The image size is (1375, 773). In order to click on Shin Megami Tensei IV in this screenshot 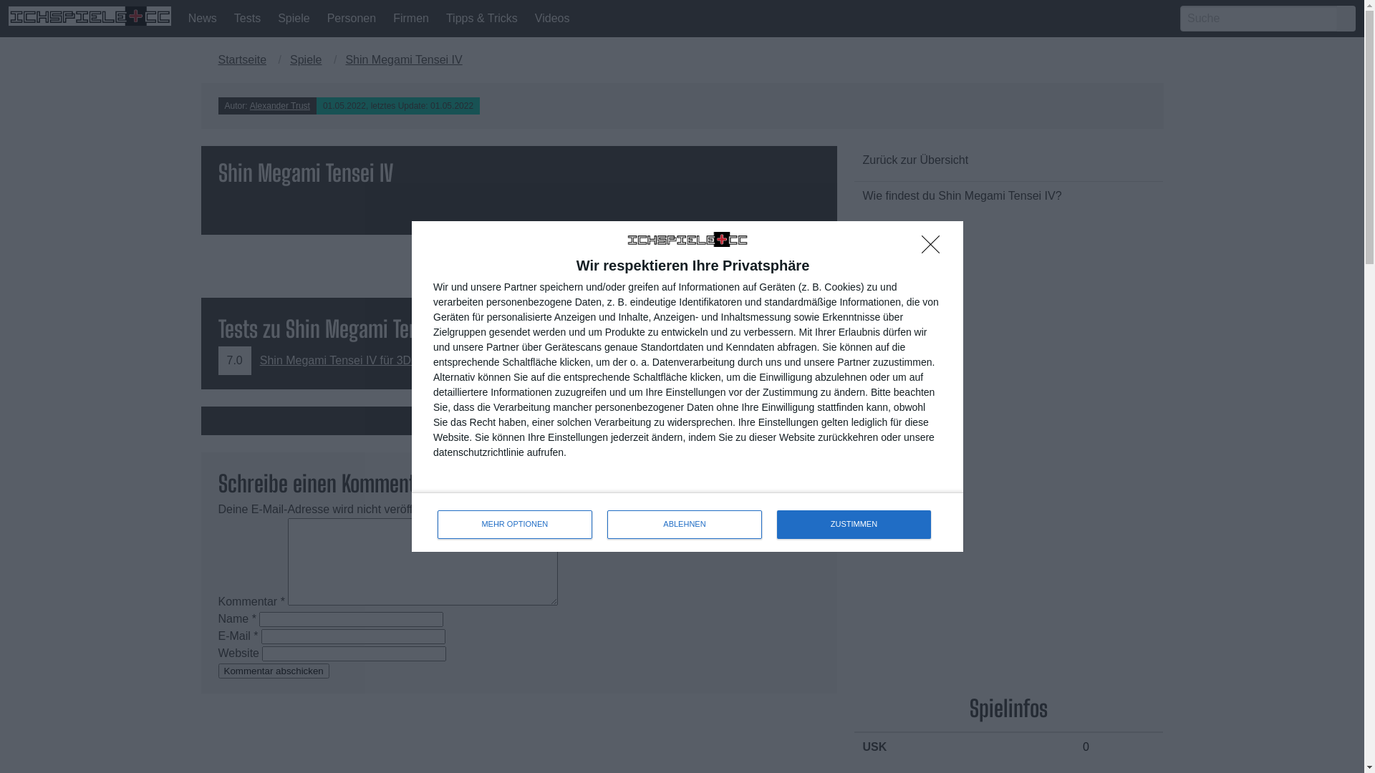, I will do `click(404, 60)`.